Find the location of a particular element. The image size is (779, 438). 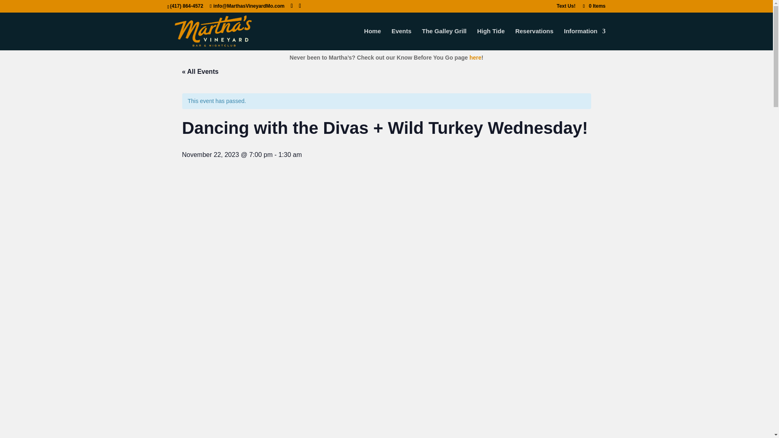

The Galley Grill is located at coordinates (444, 39).